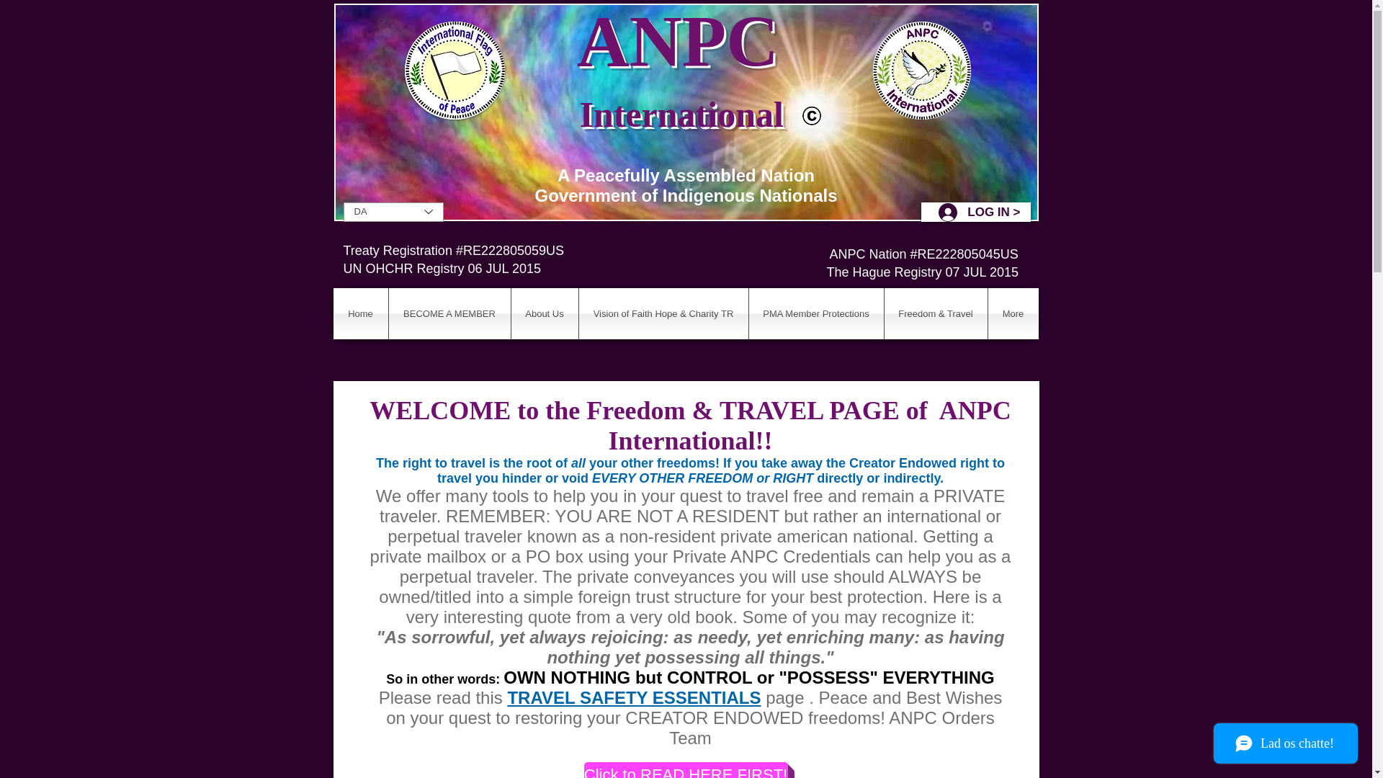 The image size is (1383, 778). Describe the element at coordinates (449, 313) in the screenshot. I see `BECOME A MEMBER` at that location.